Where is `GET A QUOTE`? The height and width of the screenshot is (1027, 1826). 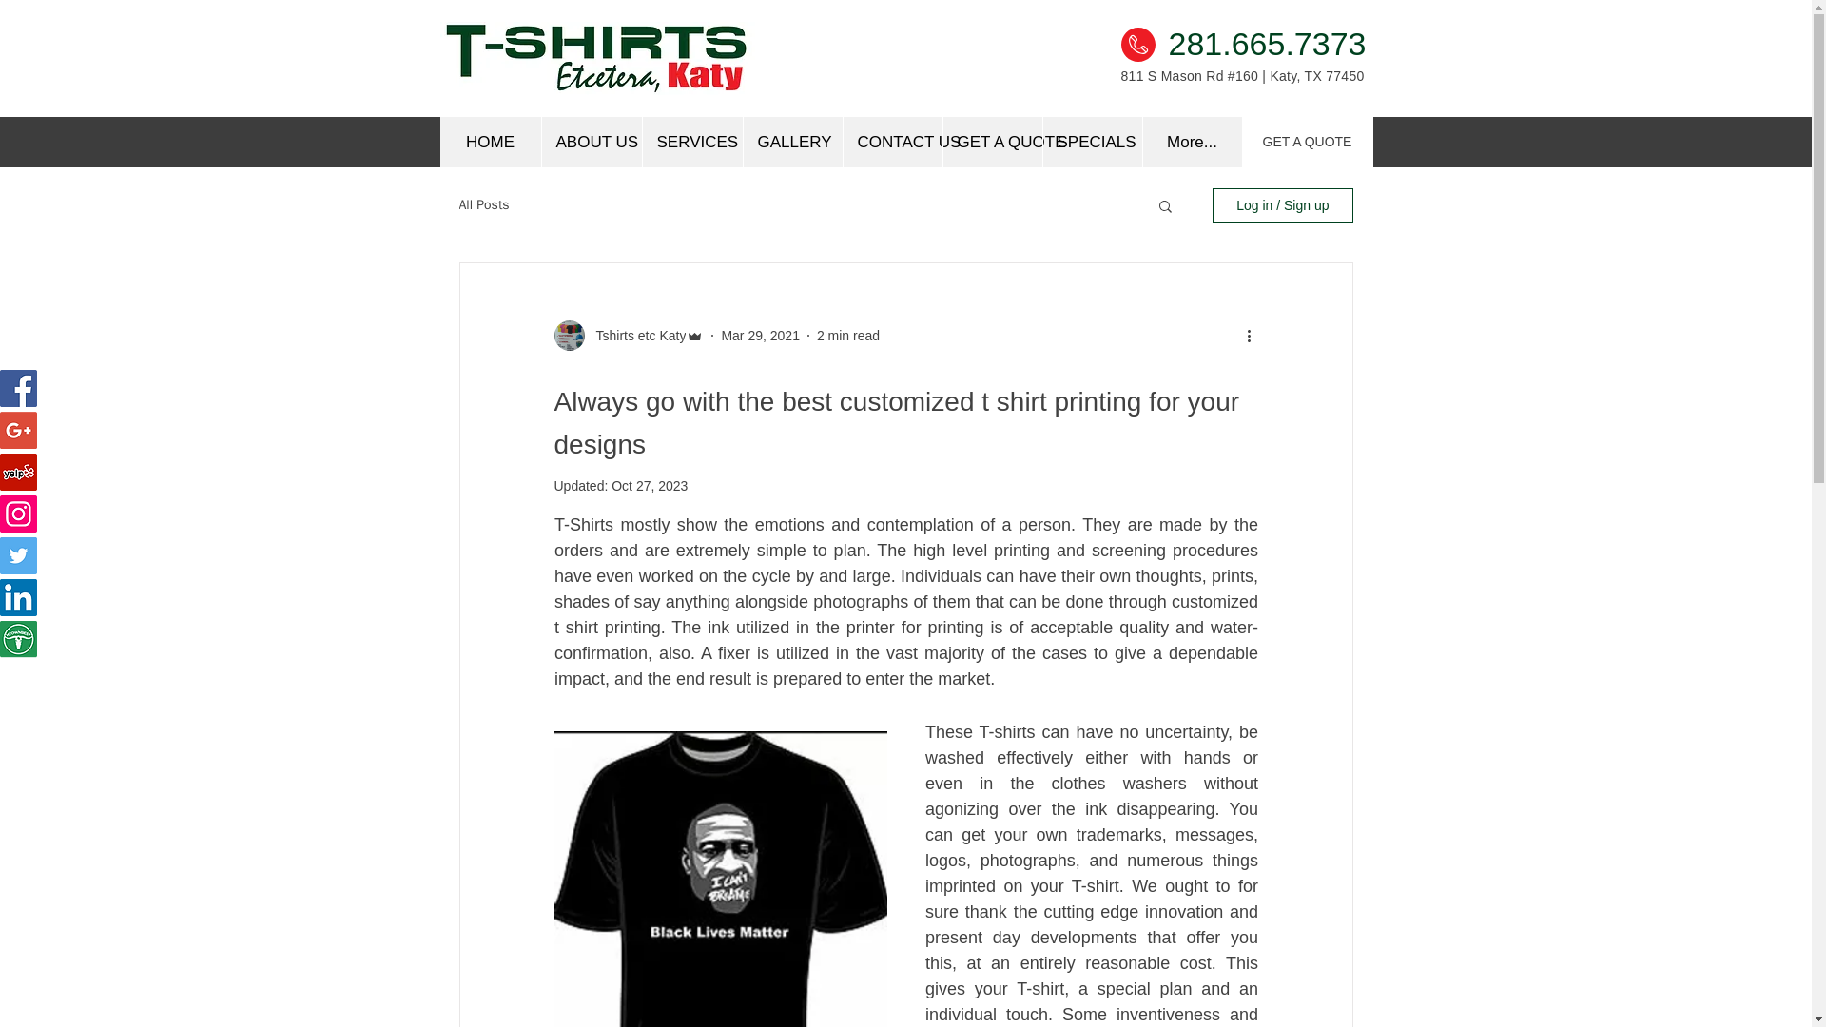
GET A QUOTE is located at coordinates (1307, 143).